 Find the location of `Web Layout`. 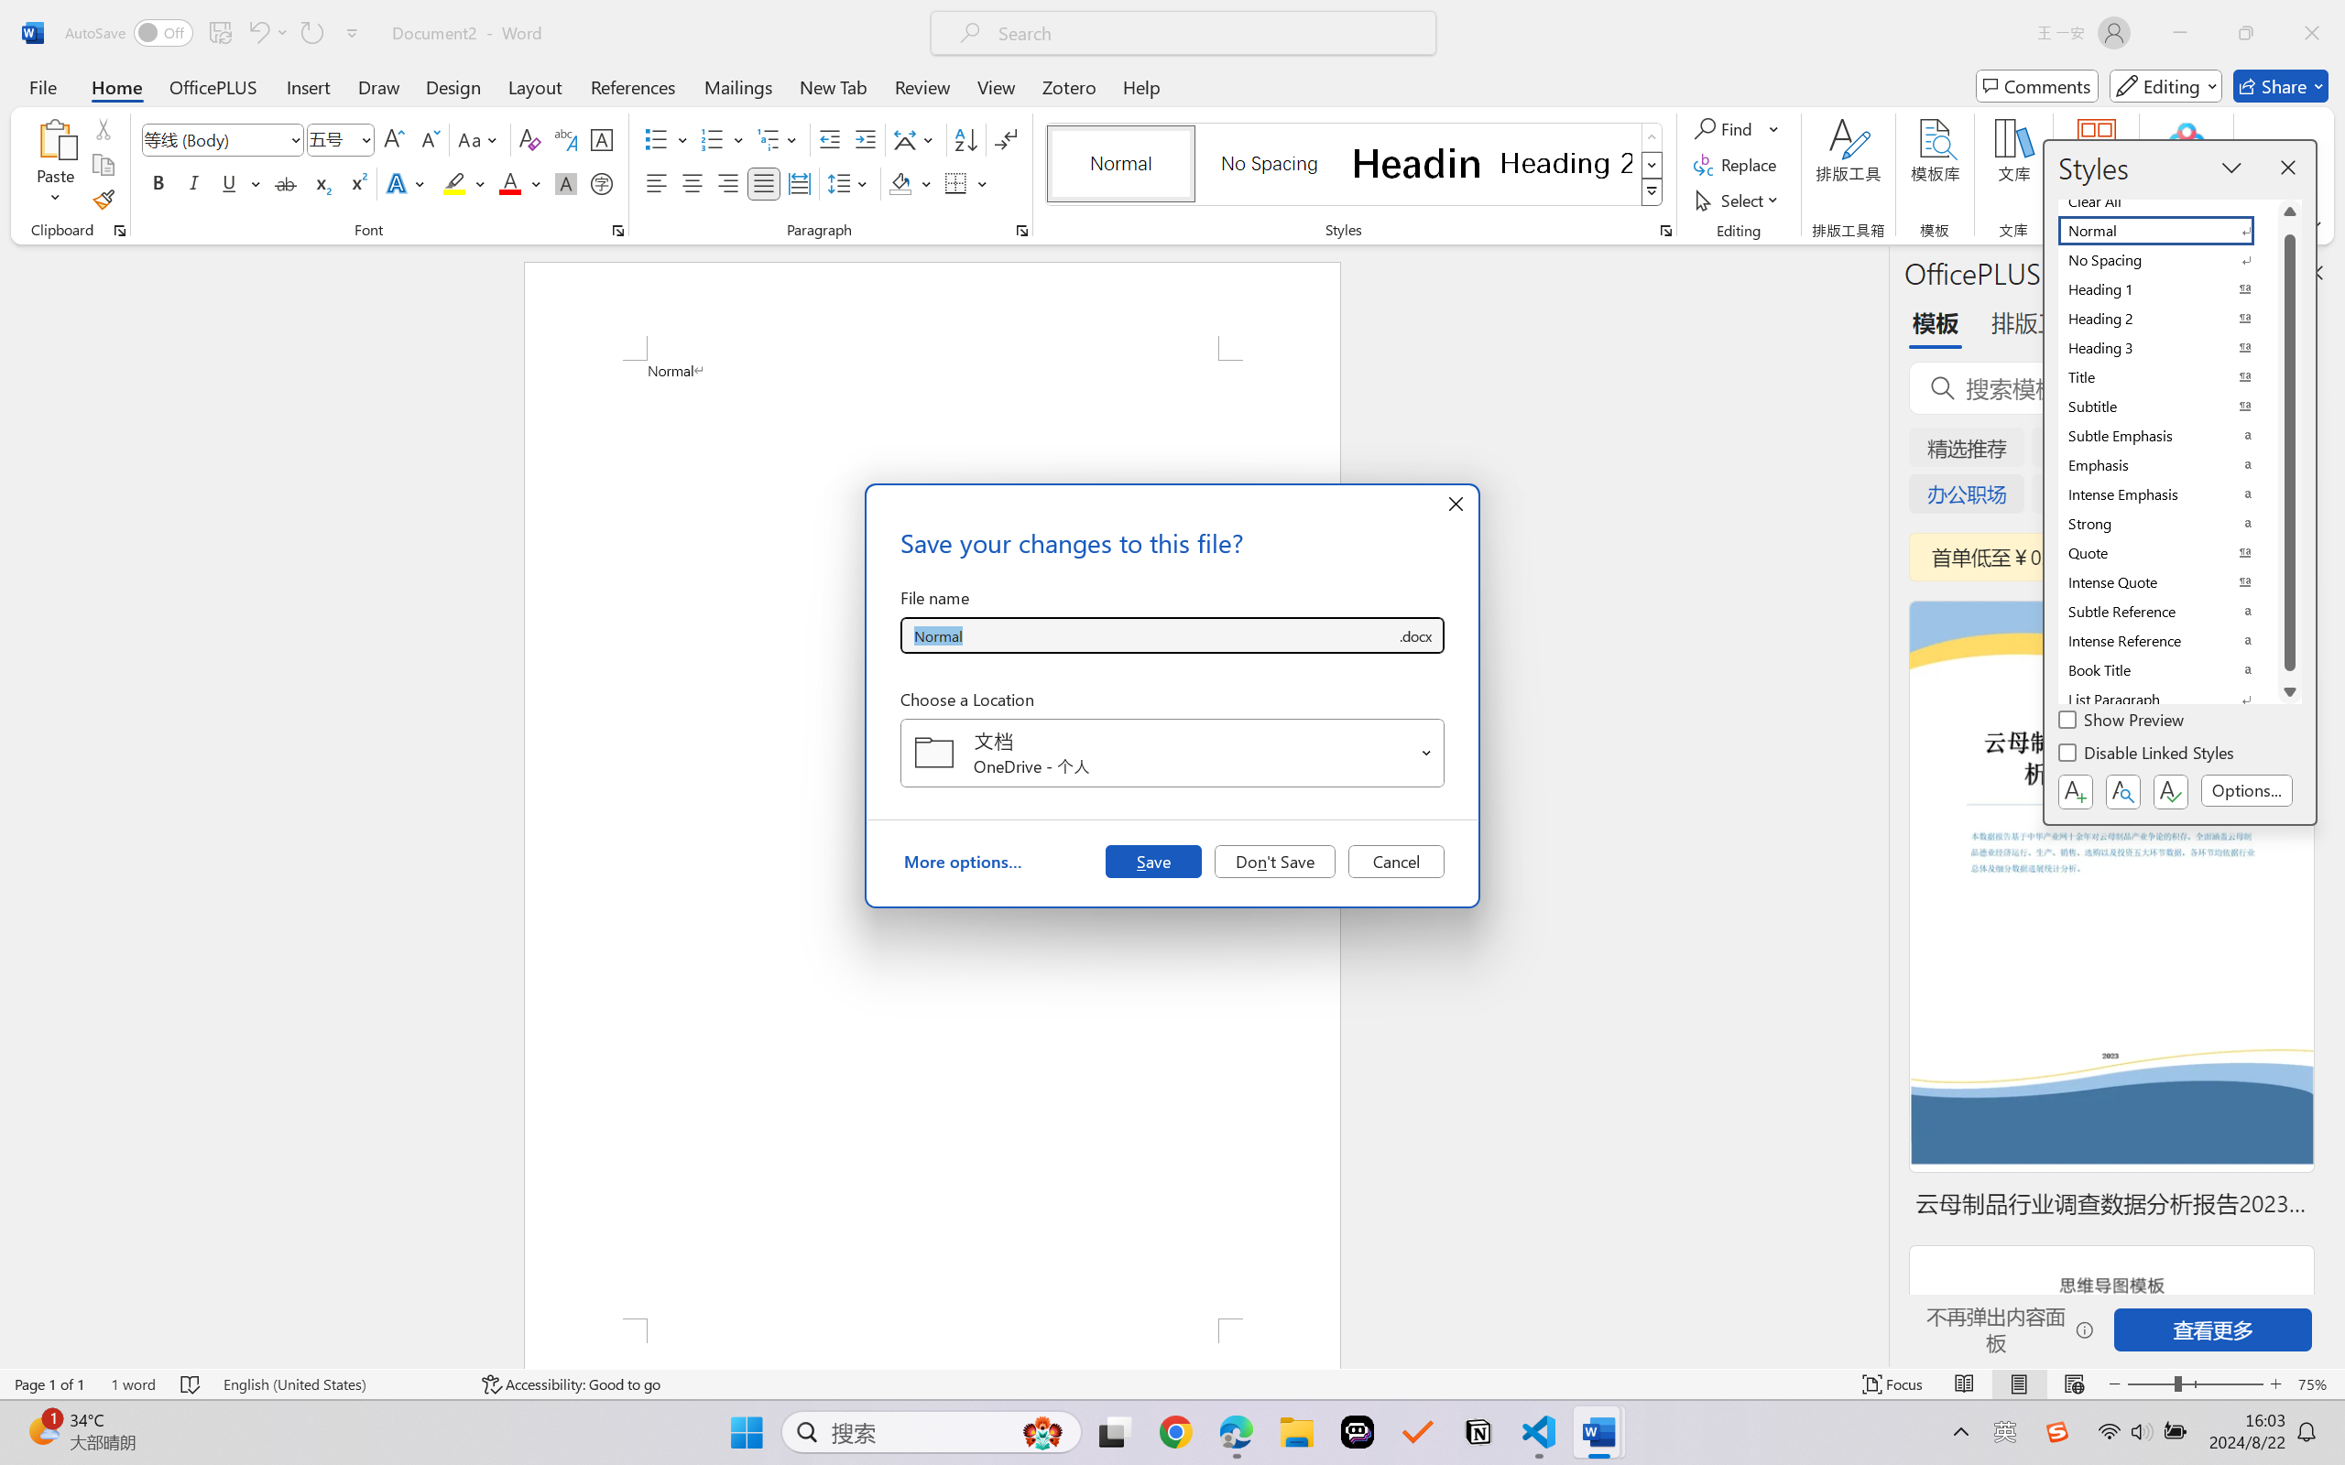

Web Layout is located at coordinates (2074, 1384).